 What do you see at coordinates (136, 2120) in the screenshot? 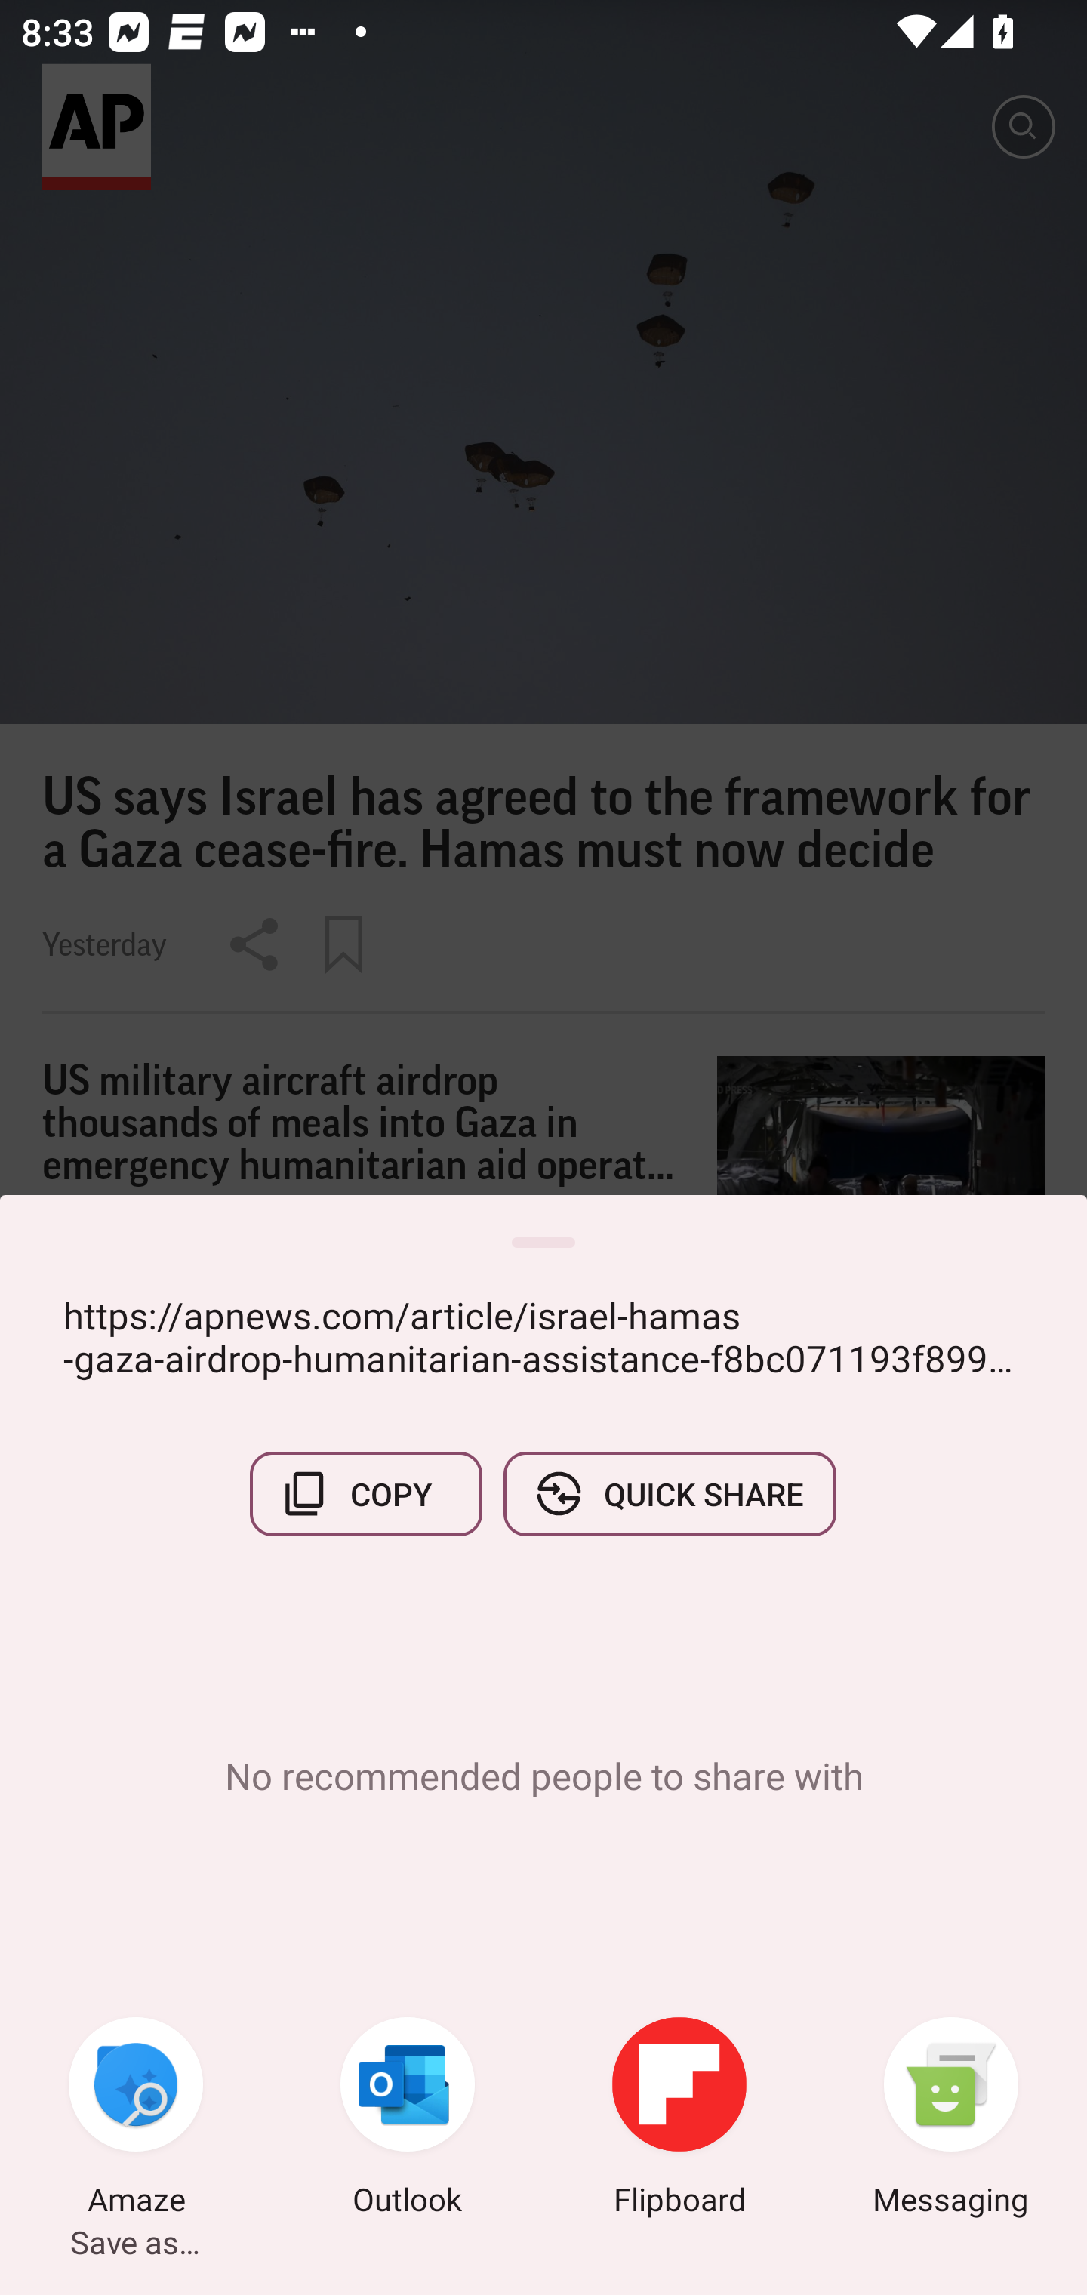
I see `Amaze Save as…` at bounding box center [136, 2120].